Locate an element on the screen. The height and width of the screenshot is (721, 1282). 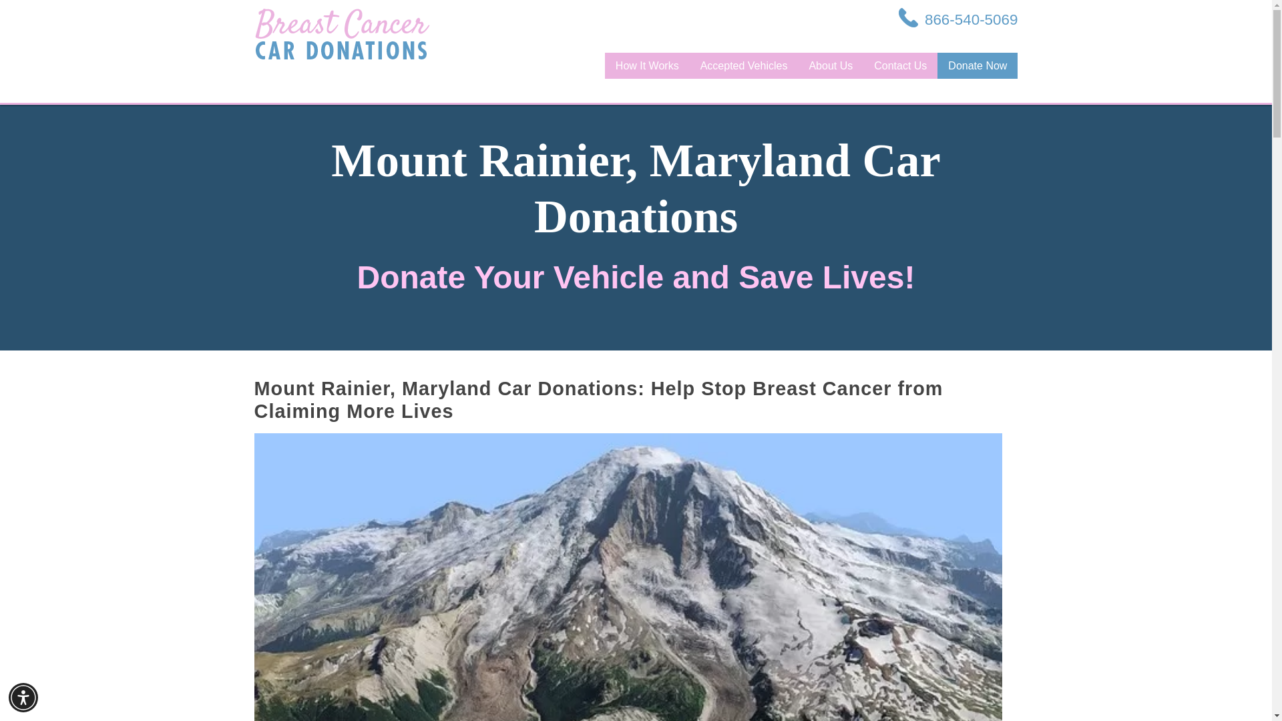
Breast Cancer Car Donations is located at coordinates (342, 33).